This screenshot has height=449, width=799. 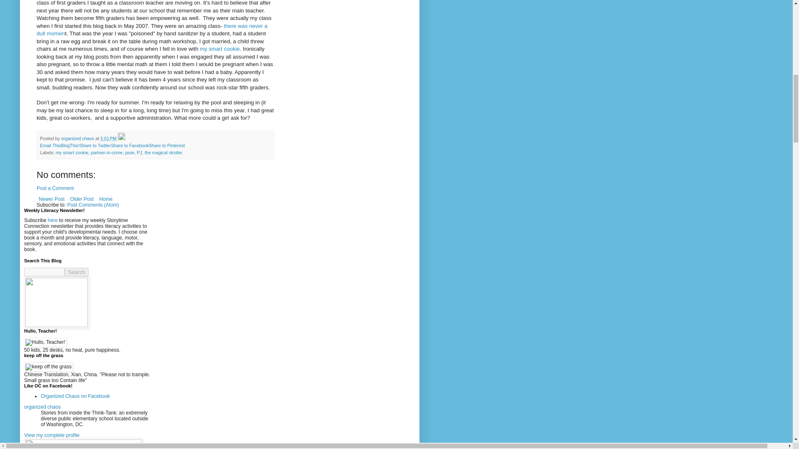 What do you see at coordinates (95, 146) in the screenshot?
I see `Share to Twitter` at bounding box center [95, 146].